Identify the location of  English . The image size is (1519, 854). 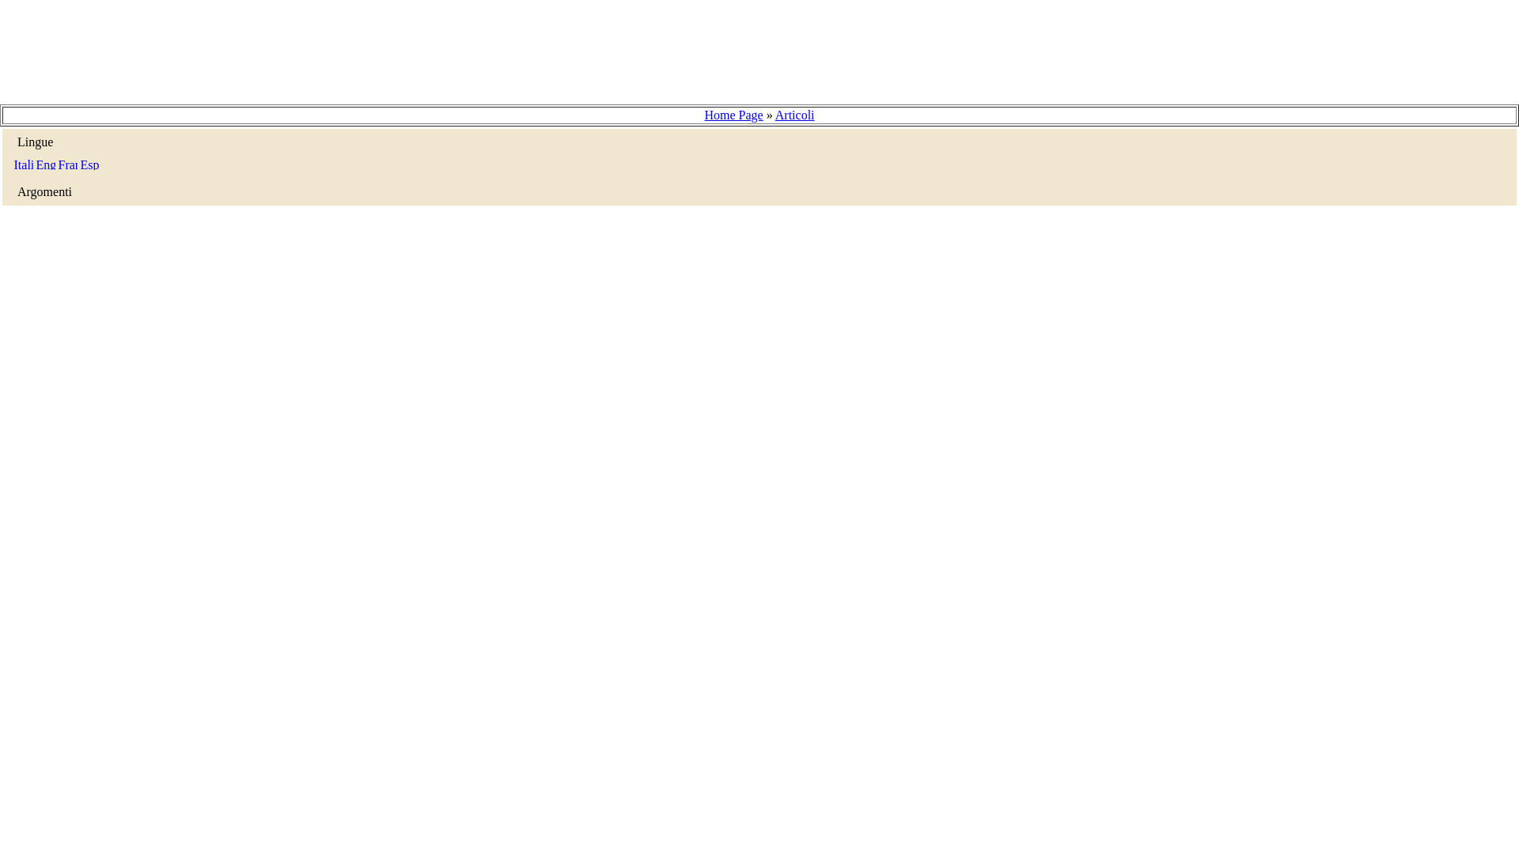
(46, 163).